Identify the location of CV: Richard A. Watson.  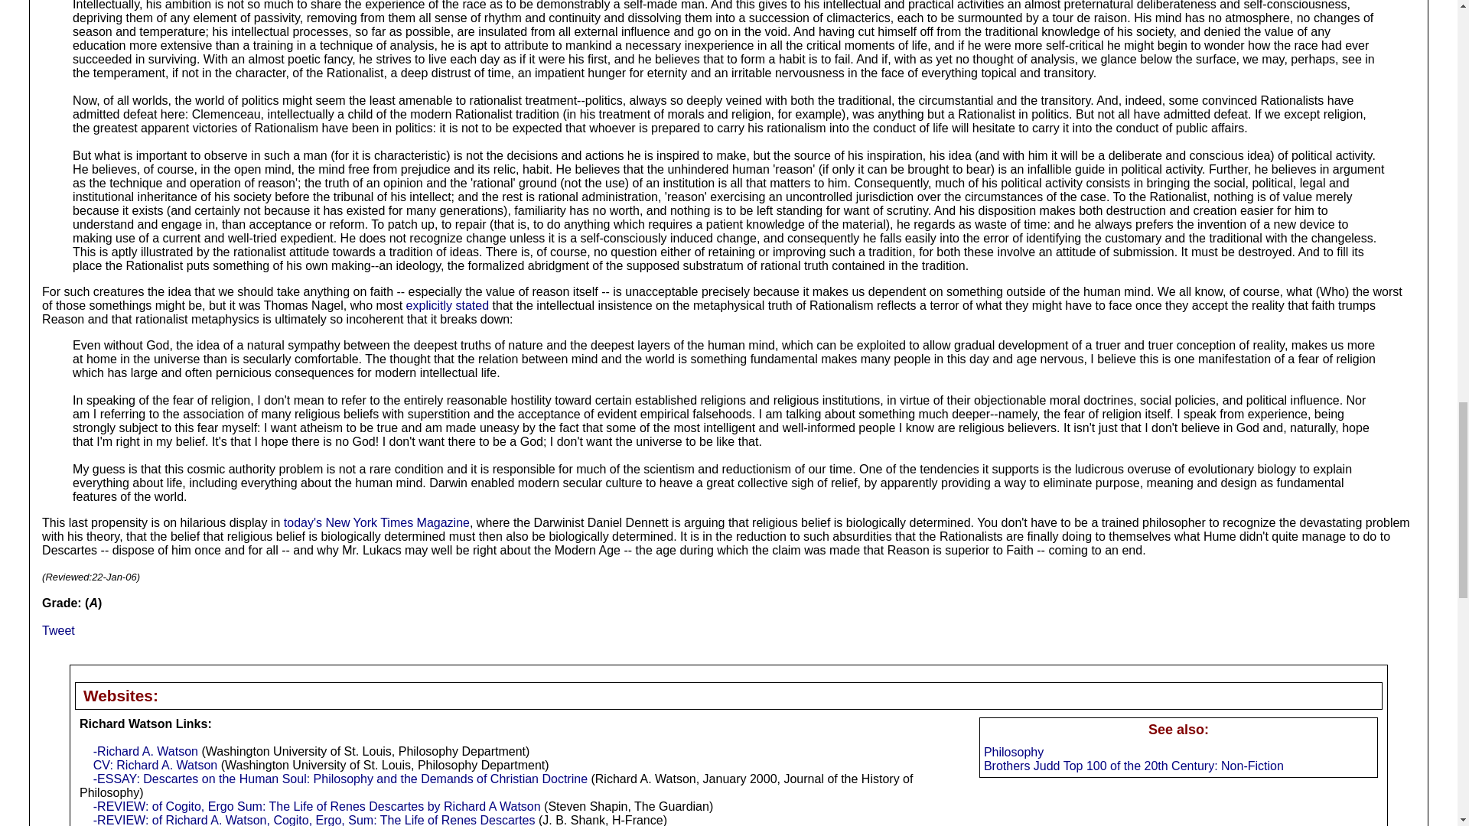
(155, 765).